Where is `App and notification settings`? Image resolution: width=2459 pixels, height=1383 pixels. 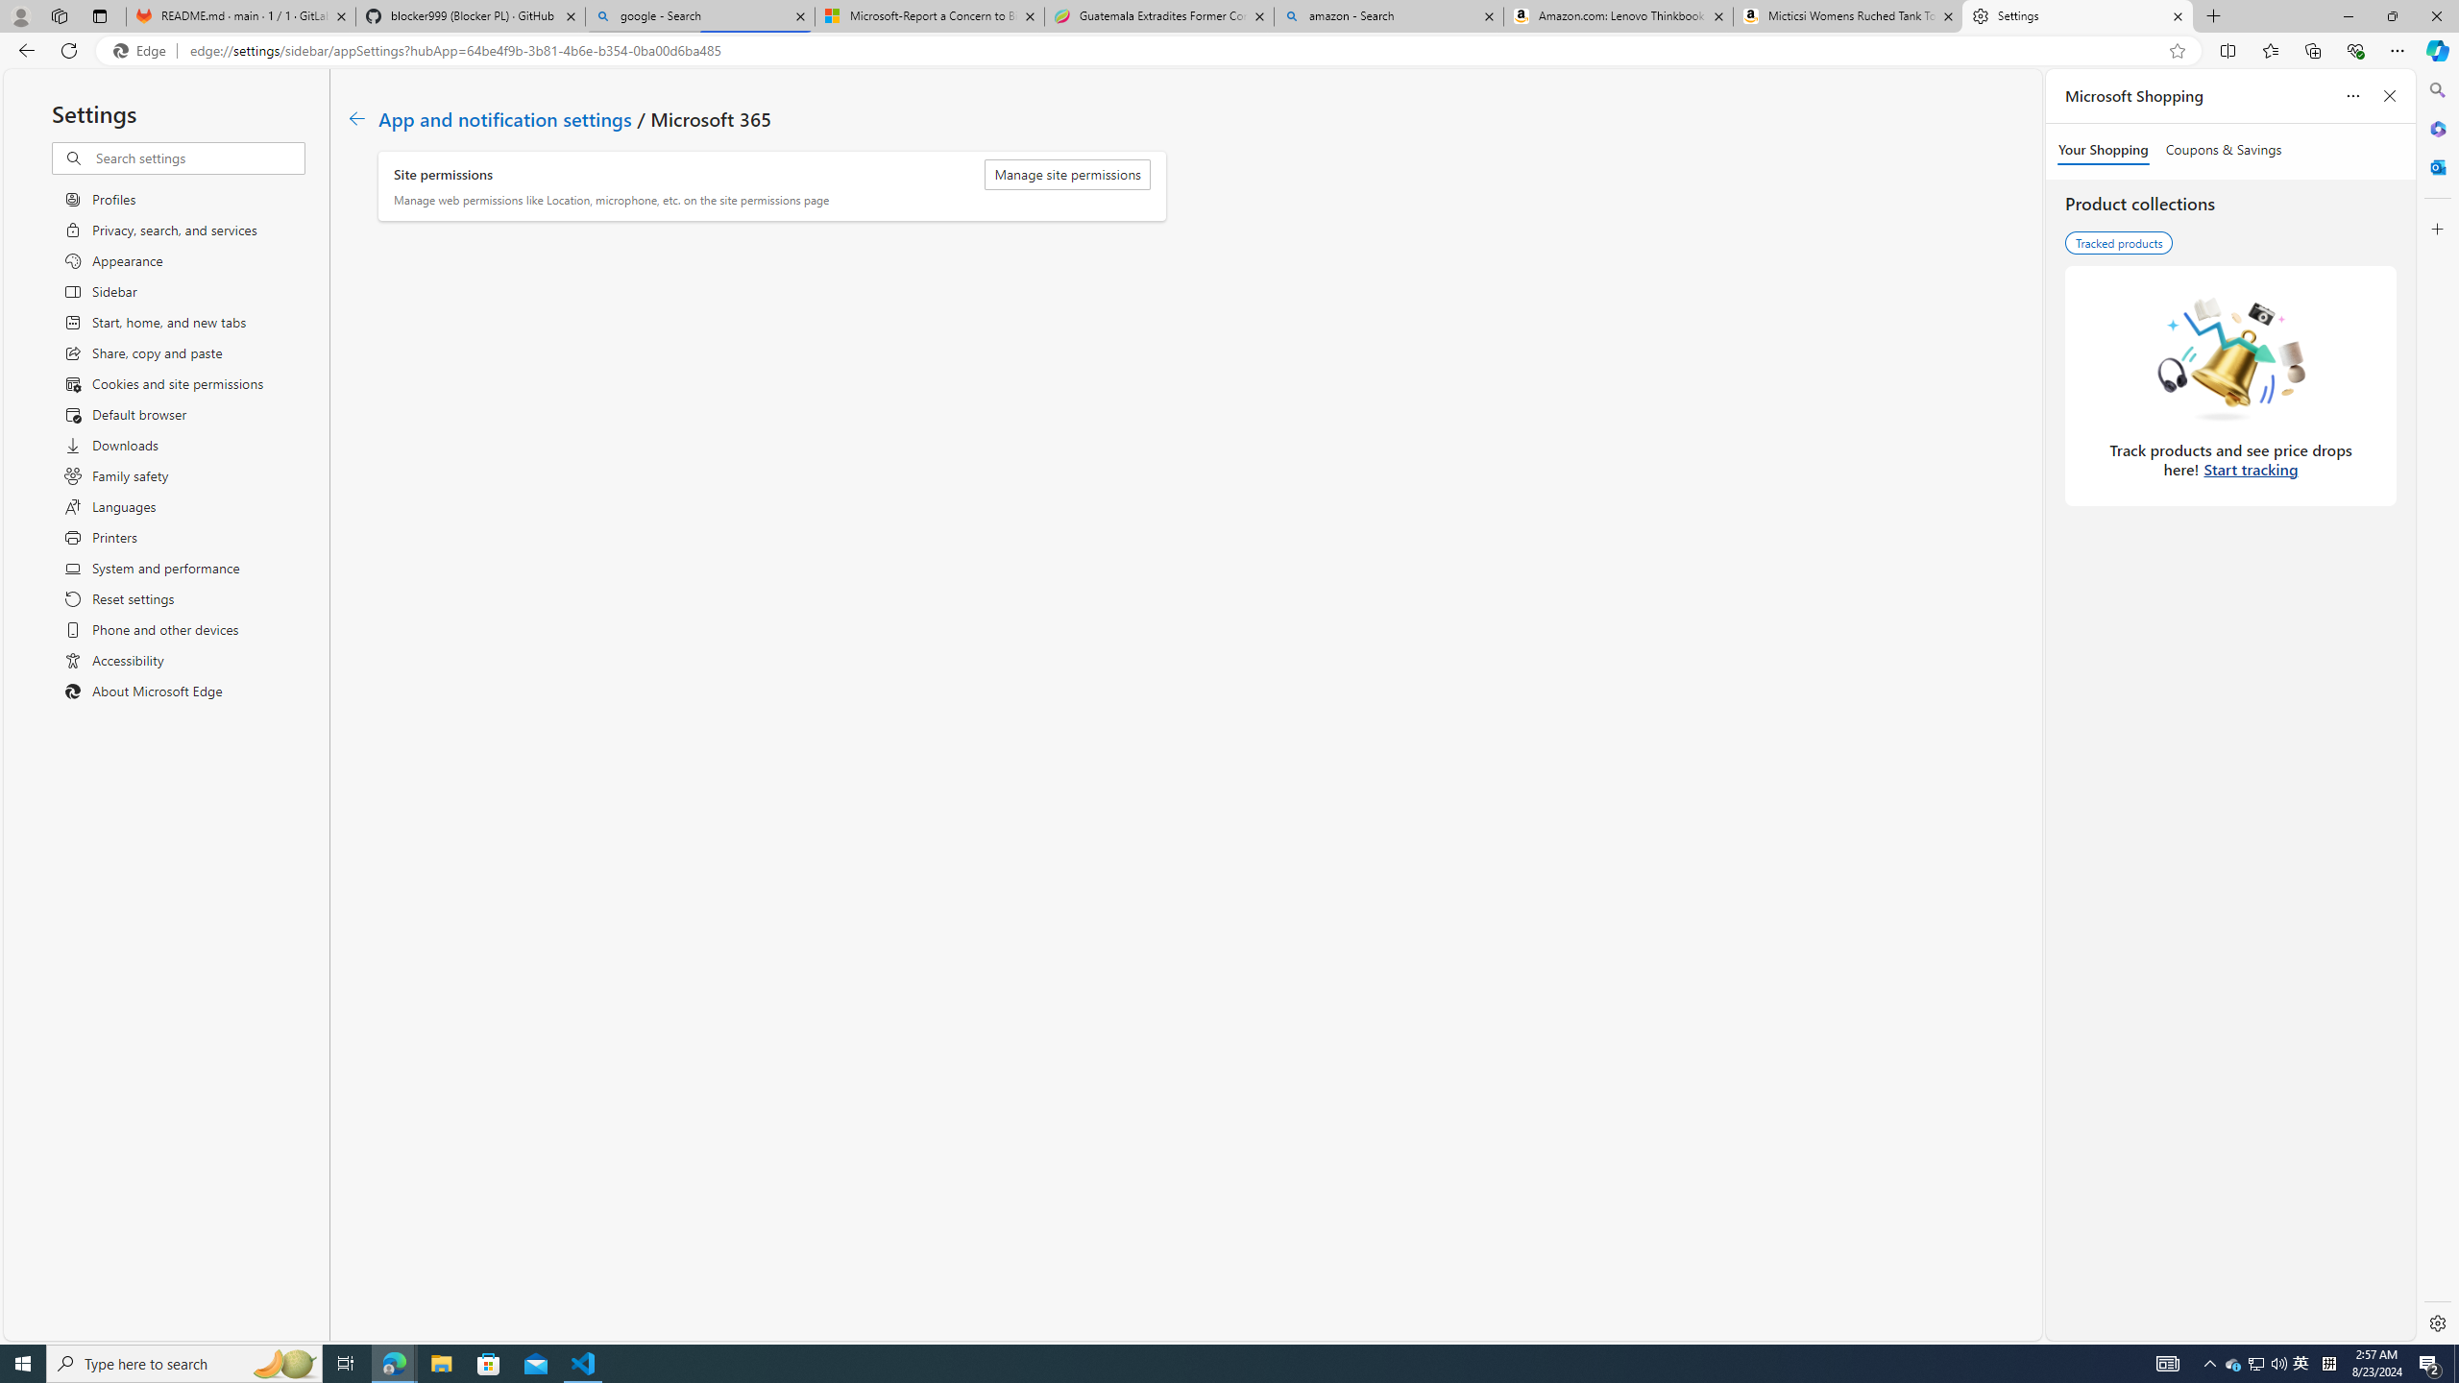
App and notification settings is located at coordinates (505, 117).